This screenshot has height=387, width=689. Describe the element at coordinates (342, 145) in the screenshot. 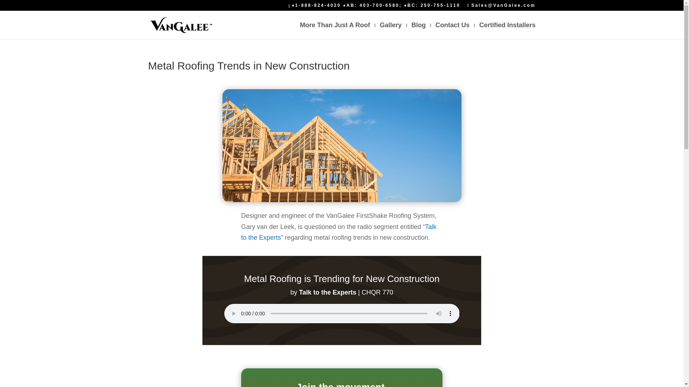

I see `New Home Construction` at that location.